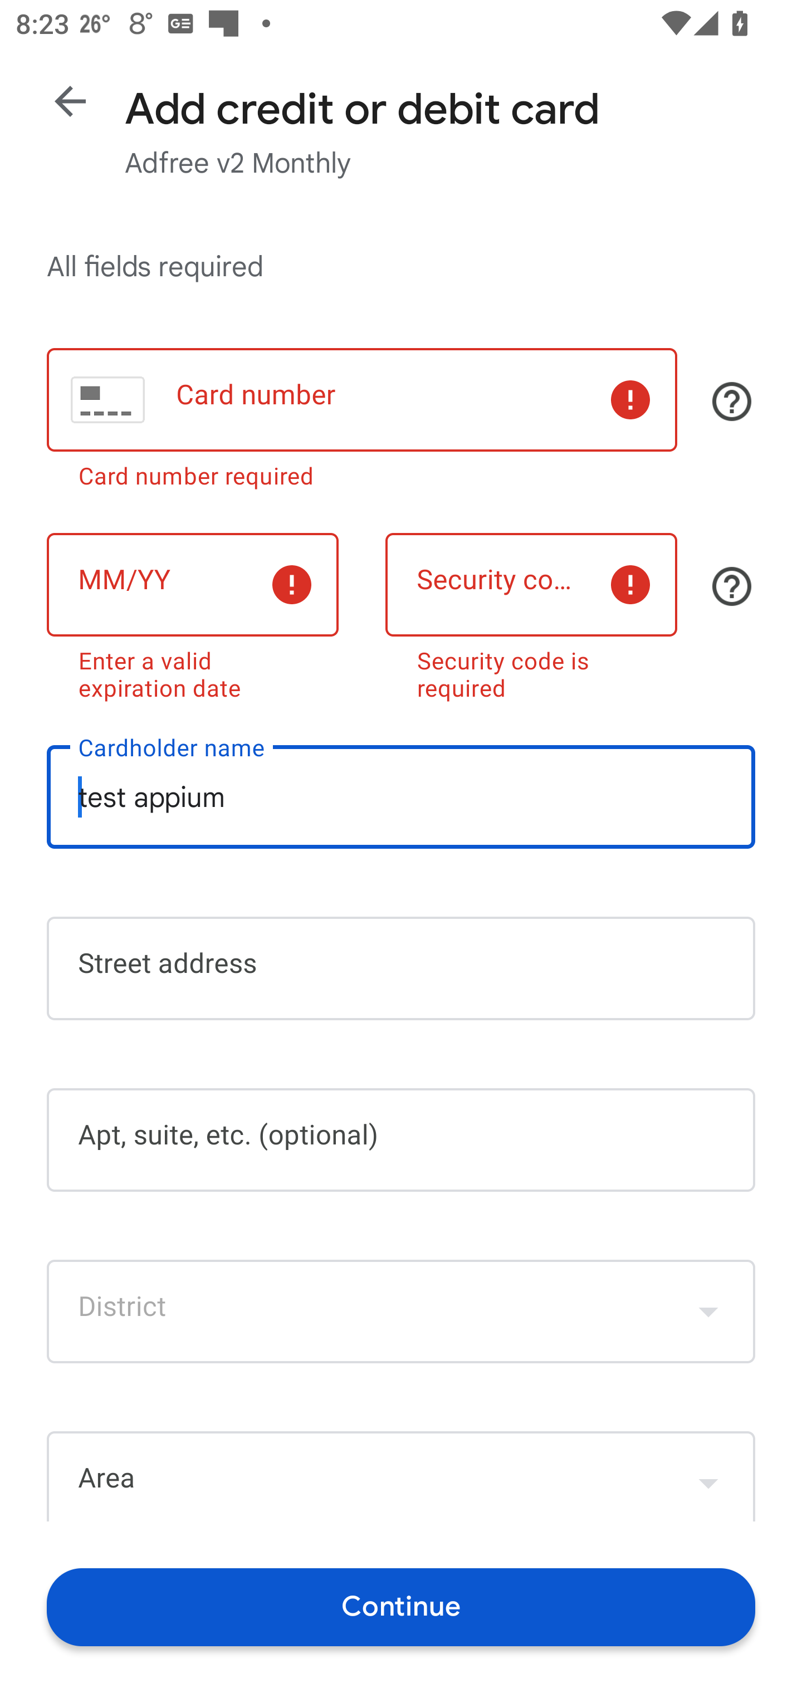  Describe the element at coordinates (401, 968) in the screenshot. I see `Street address` at that location.